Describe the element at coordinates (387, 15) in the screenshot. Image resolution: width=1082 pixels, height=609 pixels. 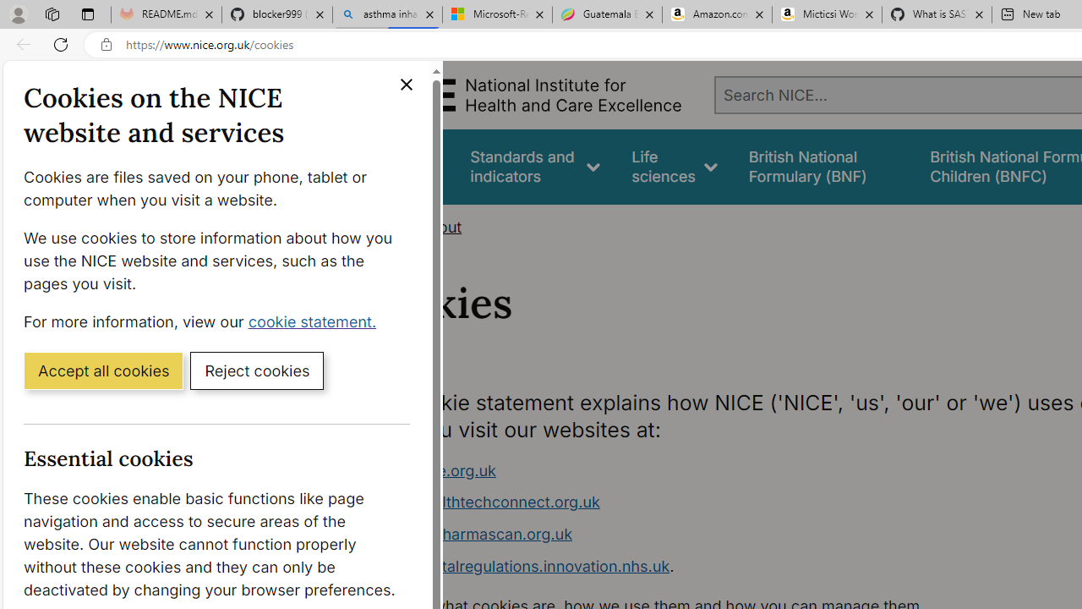
I see `asthma inhaler - Search` at that location.